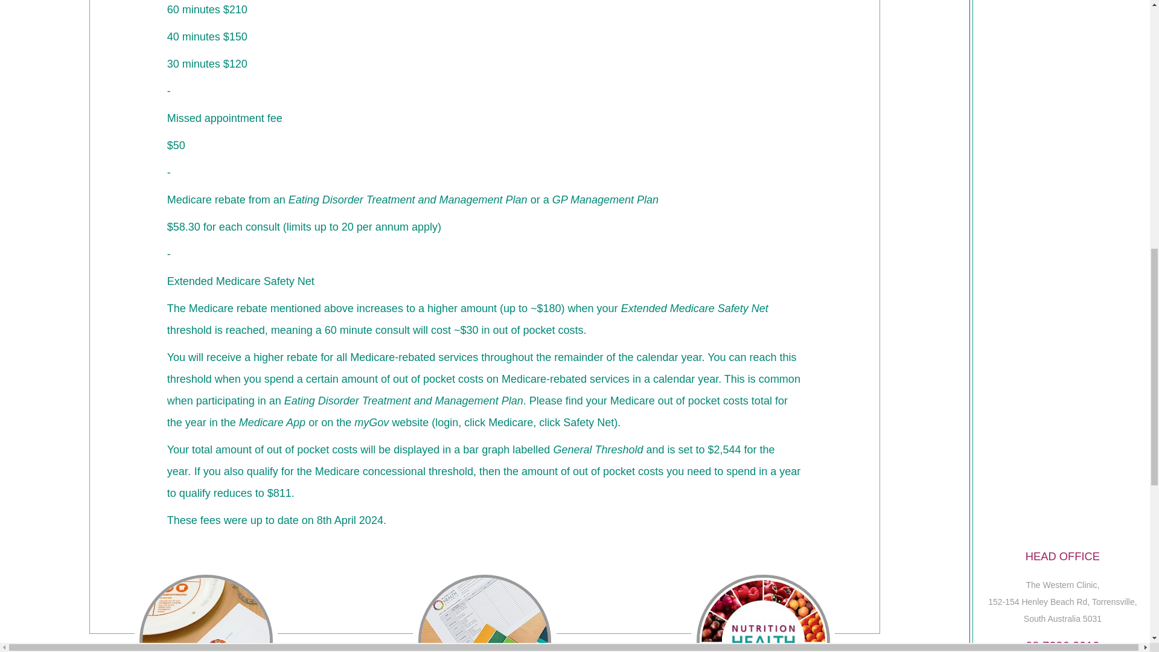 Image resolution: width=1159 pixels, height=652 pixels. I want to click on 08 7226 2919, so click(1062, 645).